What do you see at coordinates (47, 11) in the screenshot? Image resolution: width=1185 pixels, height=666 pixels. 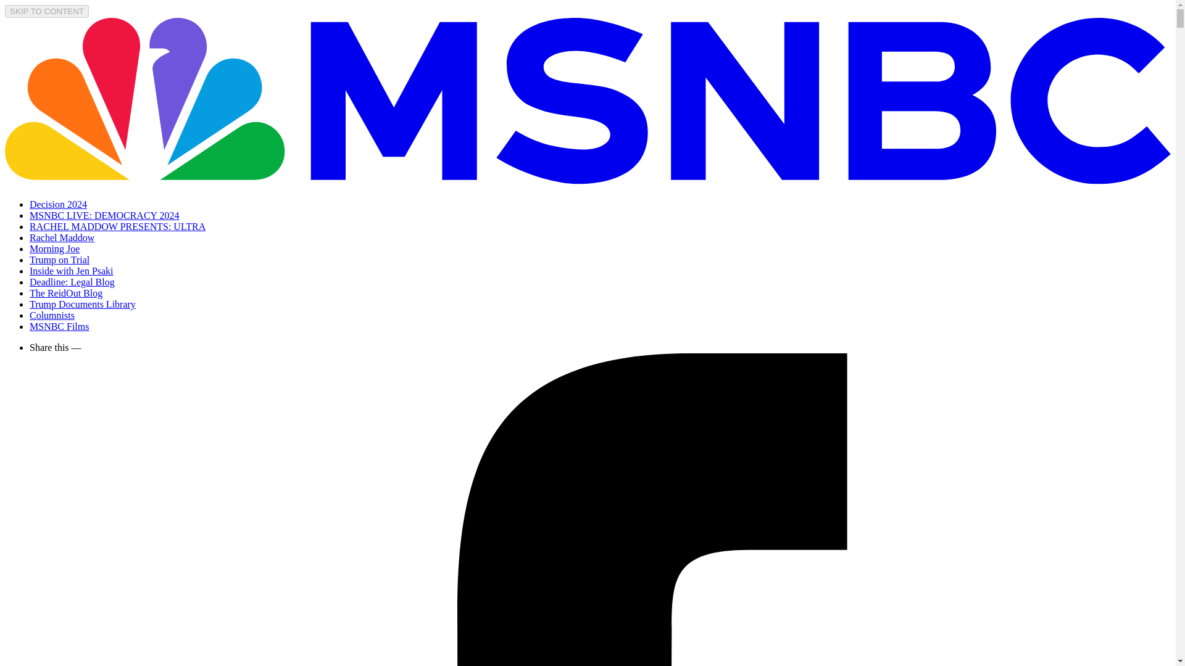 I see `SKIP TO CONTENT` at bounding box center [47, 11].